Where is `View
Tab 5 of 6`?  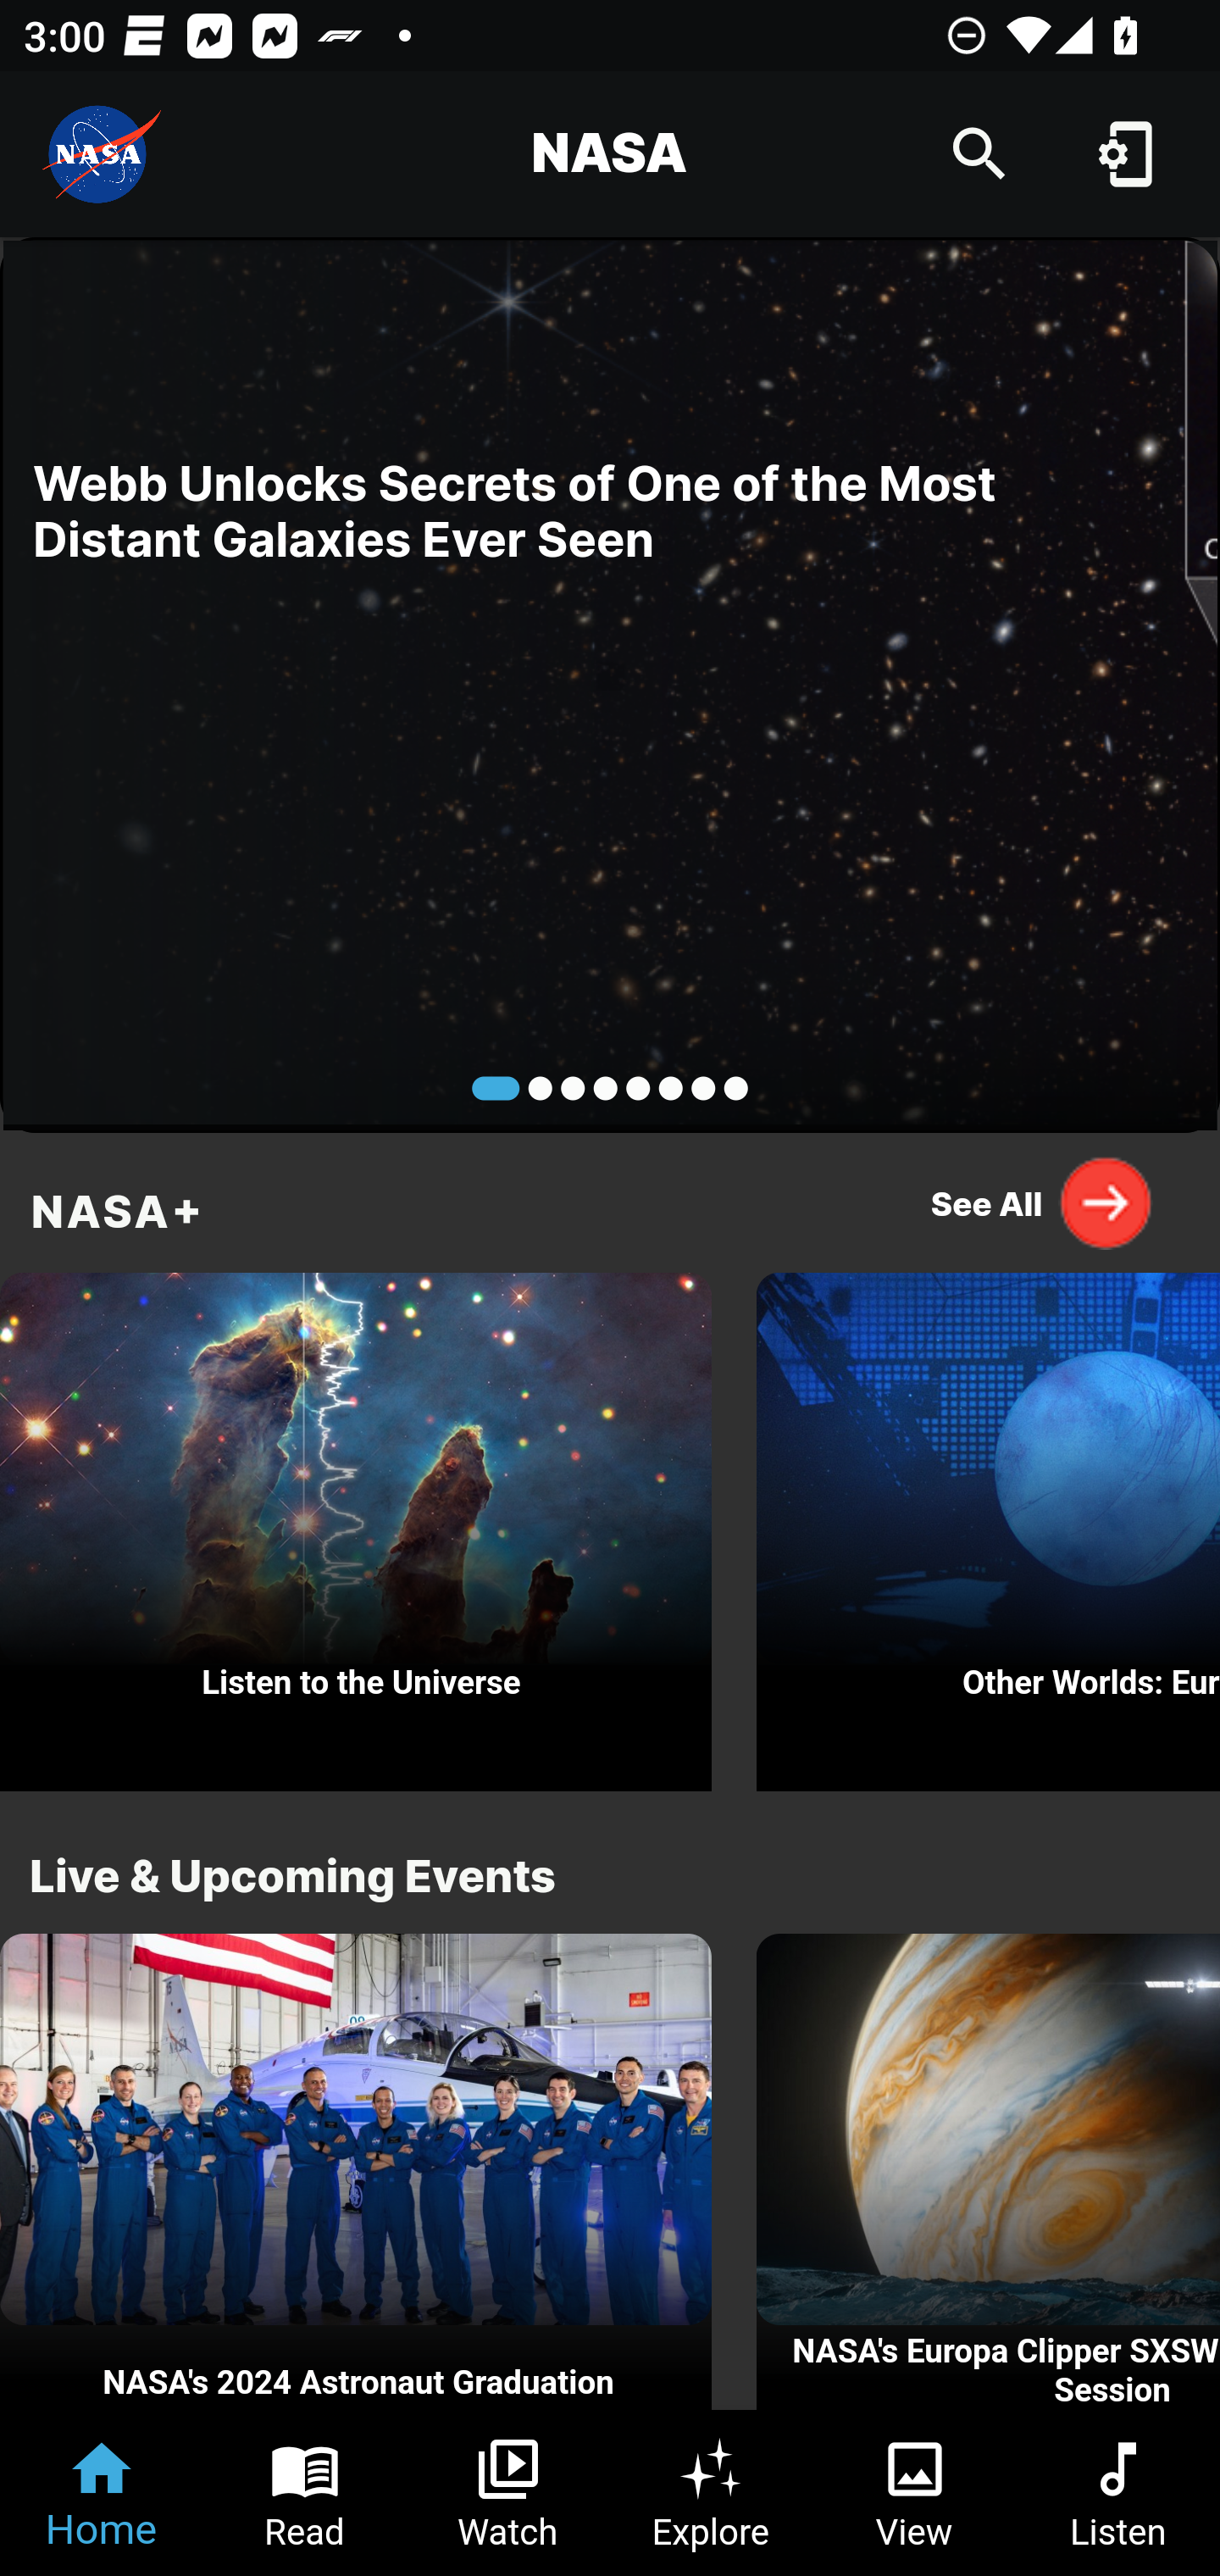 View
Tab 5 of 6 is located at coordinates (915, 2493).